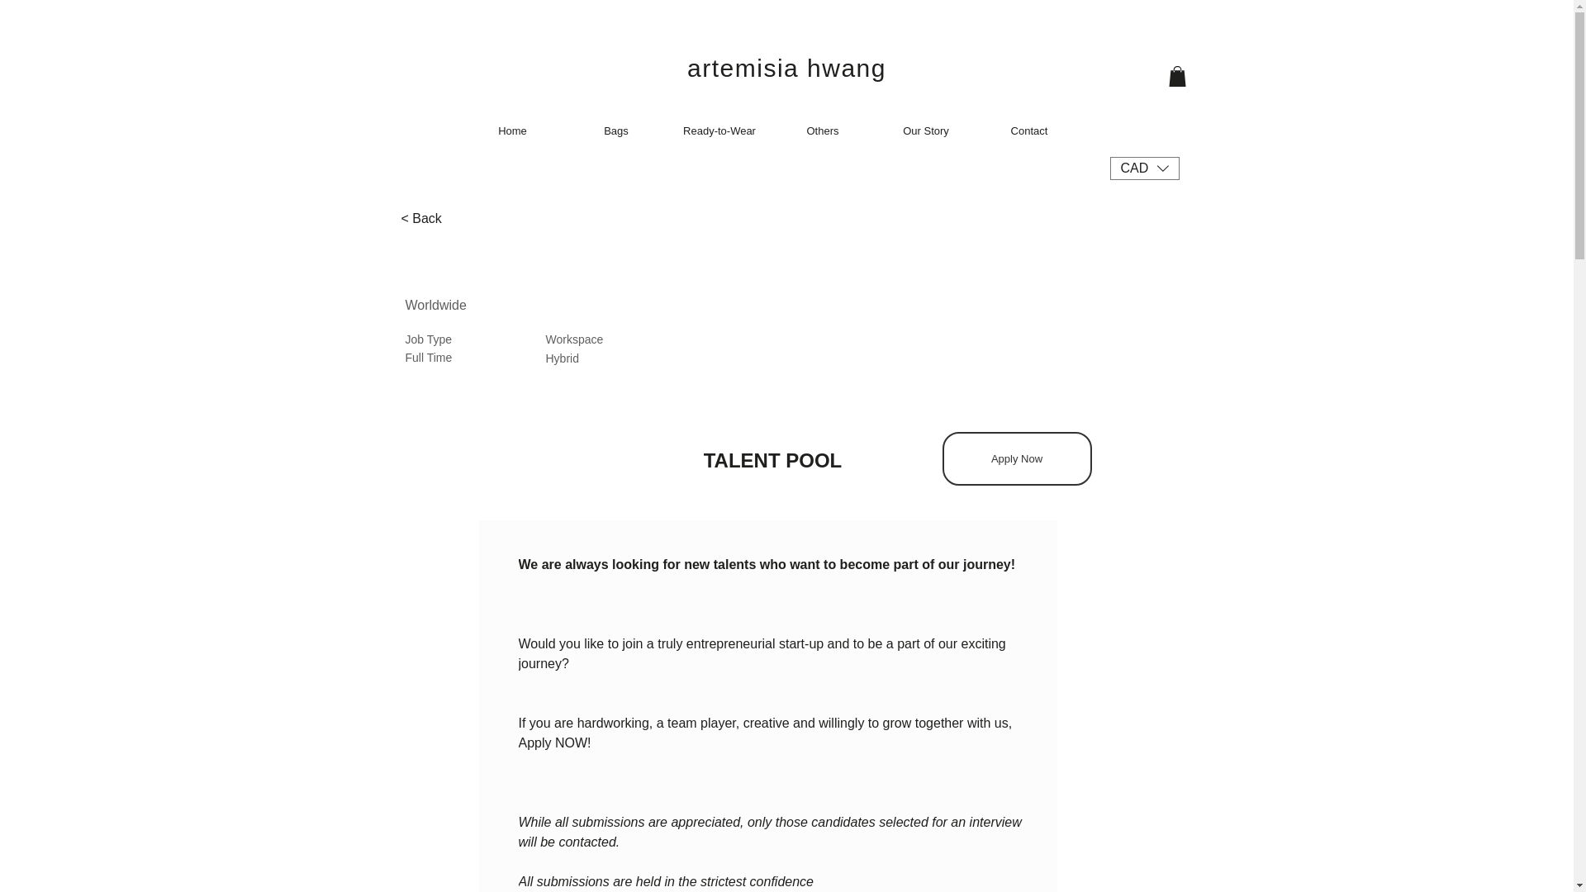 Image resolution: width=1586 pixels, height=892 pixels. What do you see at coordinates (616, 130) in the screenshot?
I see `Bags` at bounding box center [616, 130].